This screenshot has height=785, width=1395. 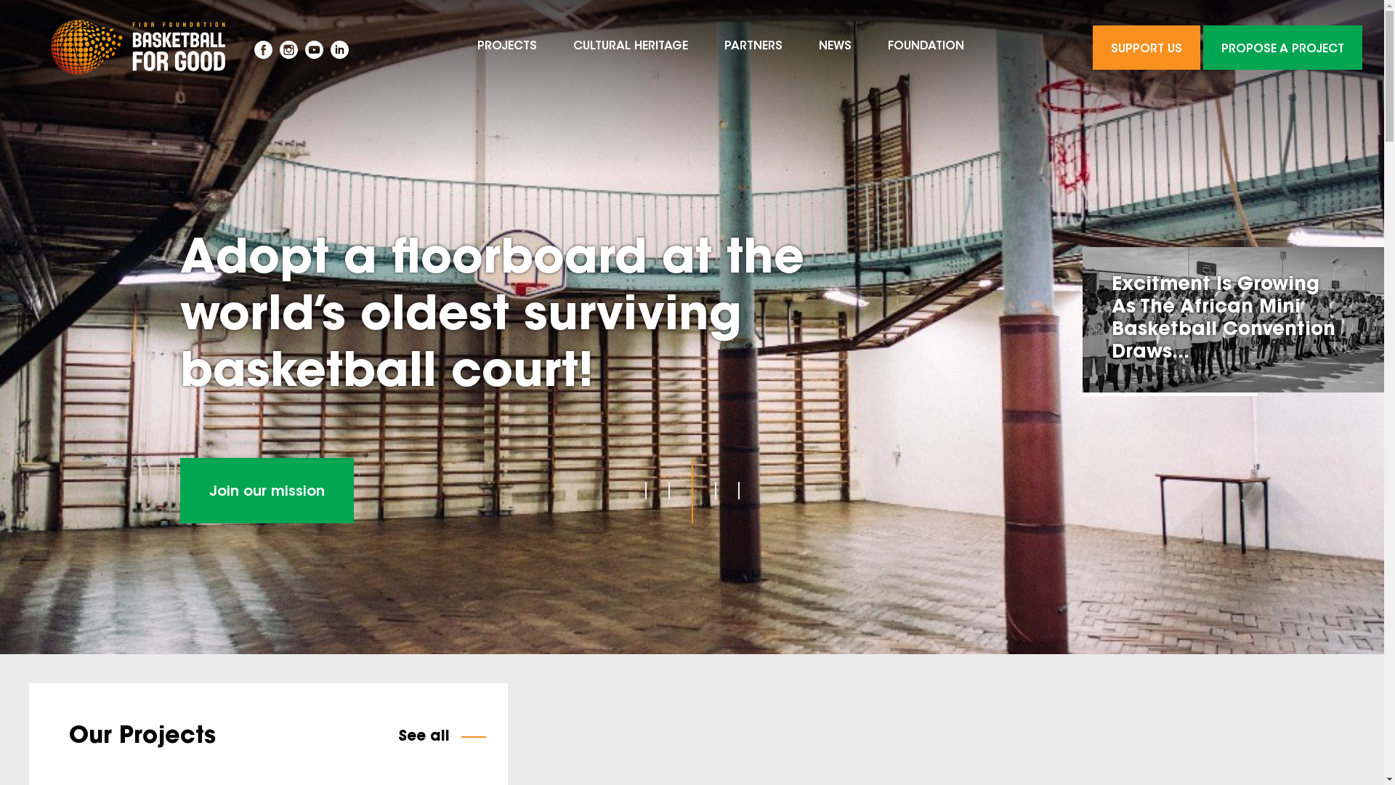 I want to click on 3, so click(x=692, y=491).